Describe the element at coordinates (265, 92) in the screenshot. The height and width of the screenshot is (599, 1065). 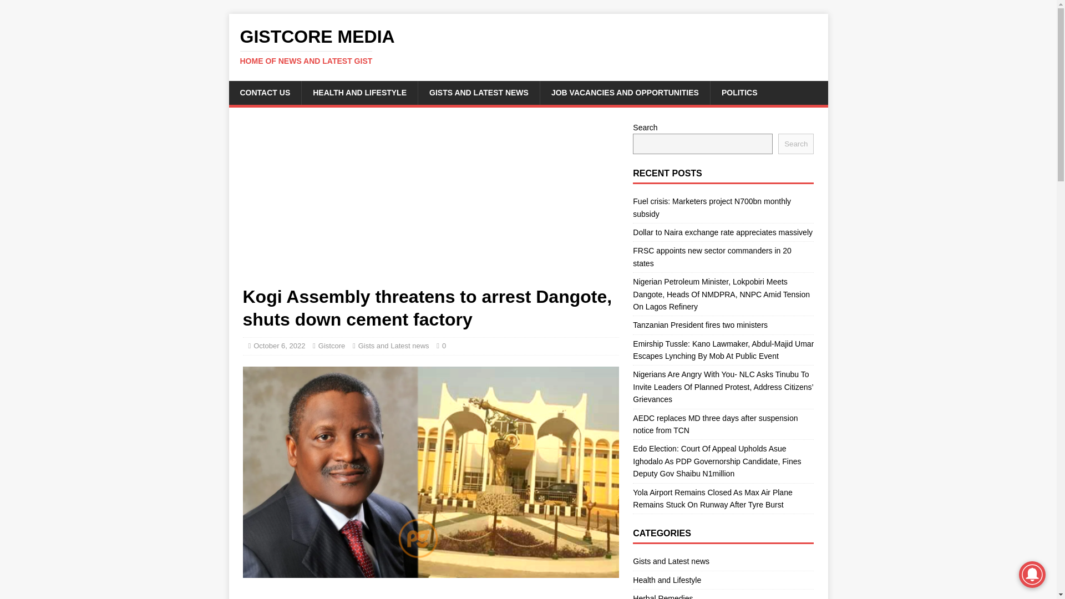
I see `CONTACT US` at that location.